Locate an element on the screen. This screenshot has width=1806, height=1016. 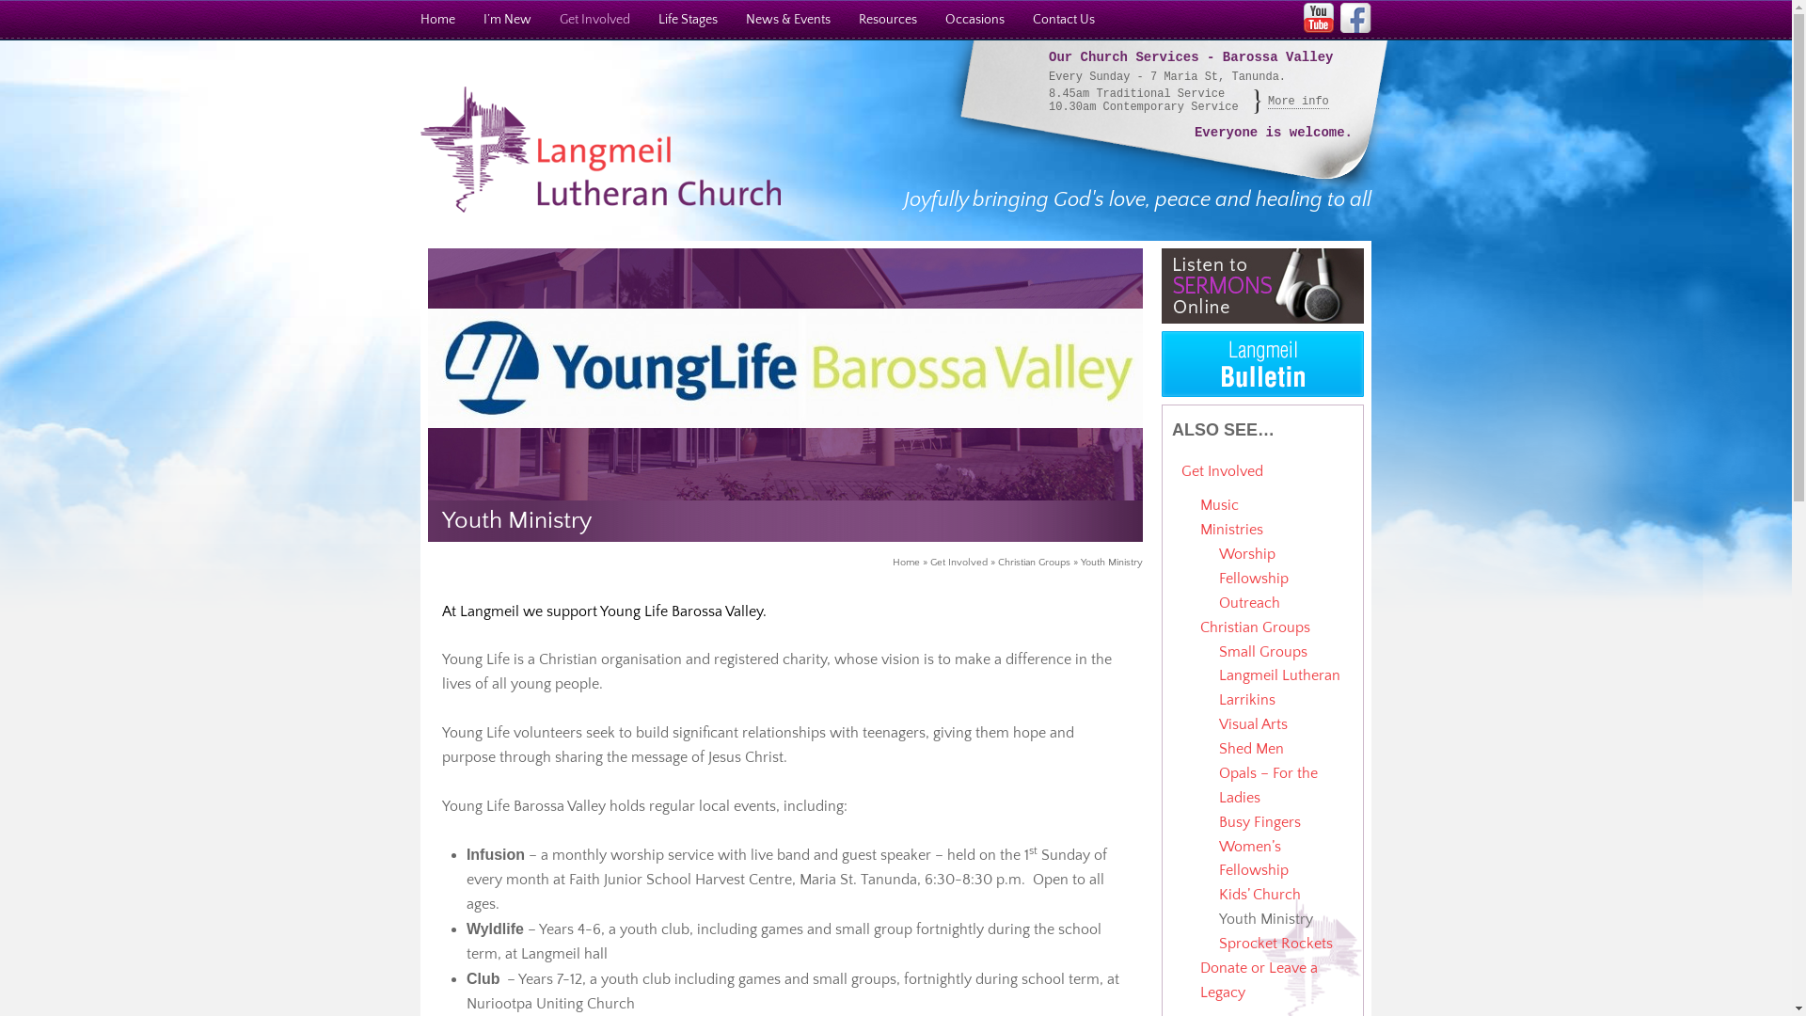
Home is located at coordinates (438, 20).